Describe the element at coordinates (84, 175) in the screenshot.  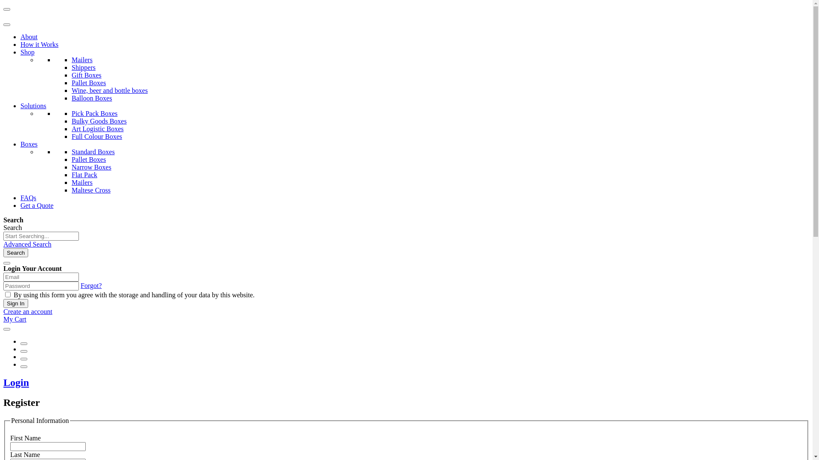
I see `Flat Pack` at that location.